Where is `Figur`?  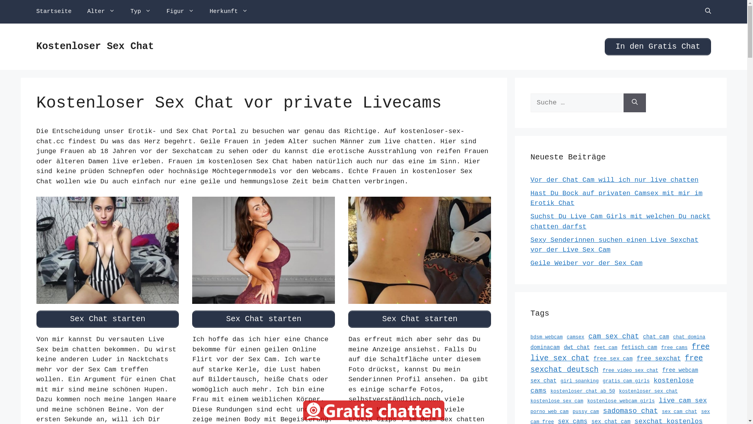 Figur is located at coordinates (180, 12).